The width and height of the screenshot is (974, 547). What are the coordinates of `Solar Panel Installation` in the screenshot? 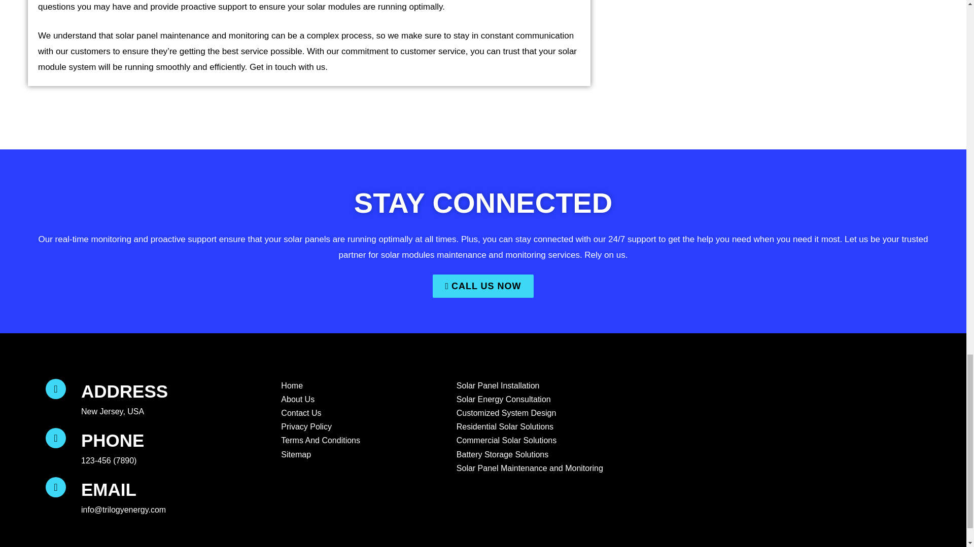 It's located at (497, 386).